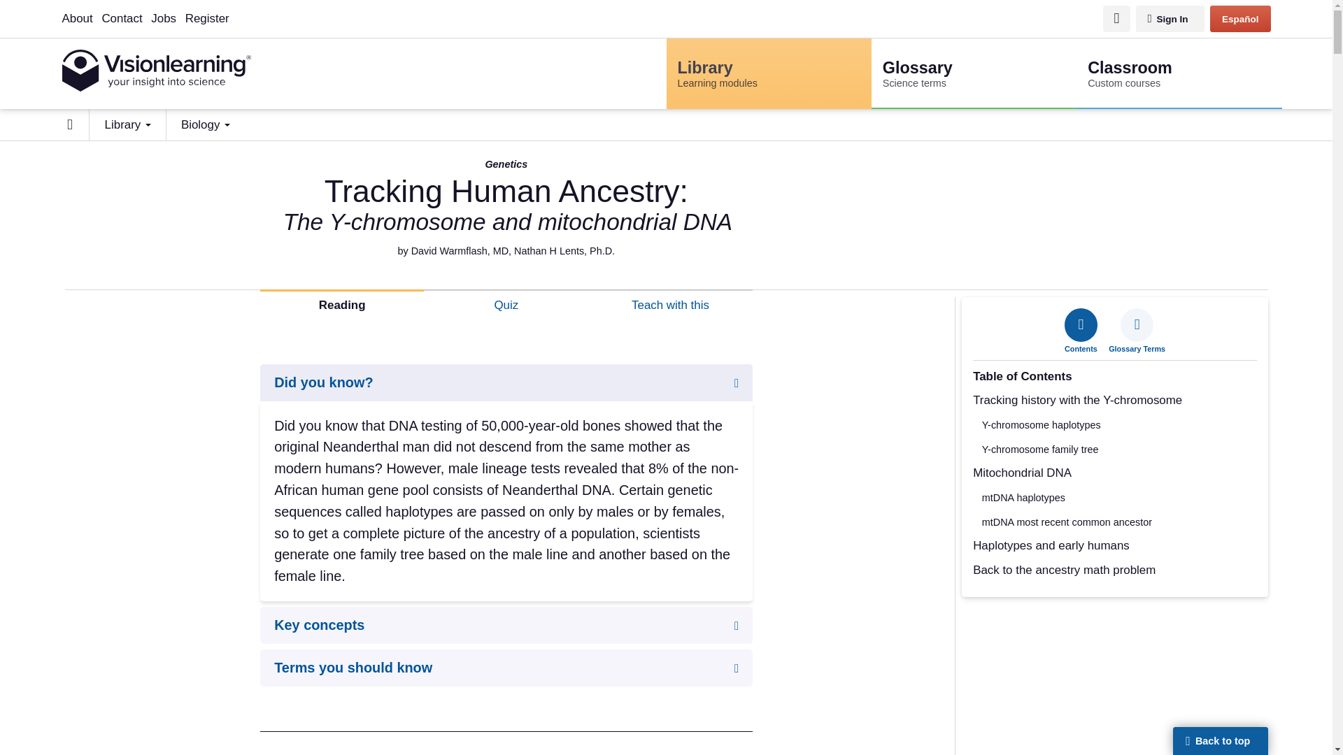  Describe the element at coordinates (1179, 73) in the screenshot. I see `Register` at that location.